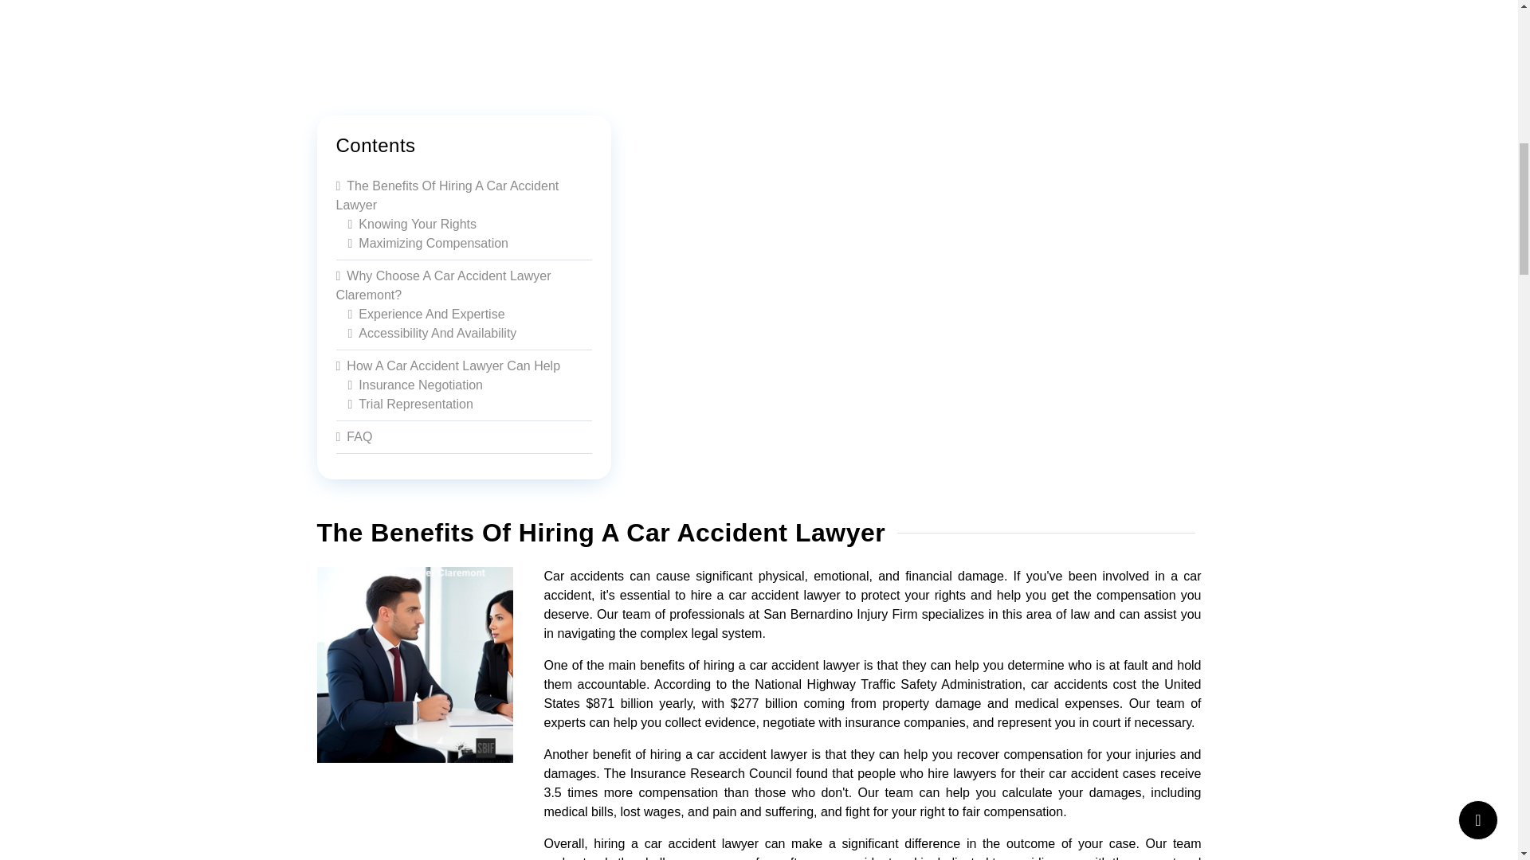 The width and height of the screenshot is (1530, 860). Describe the element at coordinates (414, 385) in the screenshot. I see `Insurance Negotiation` at that location.